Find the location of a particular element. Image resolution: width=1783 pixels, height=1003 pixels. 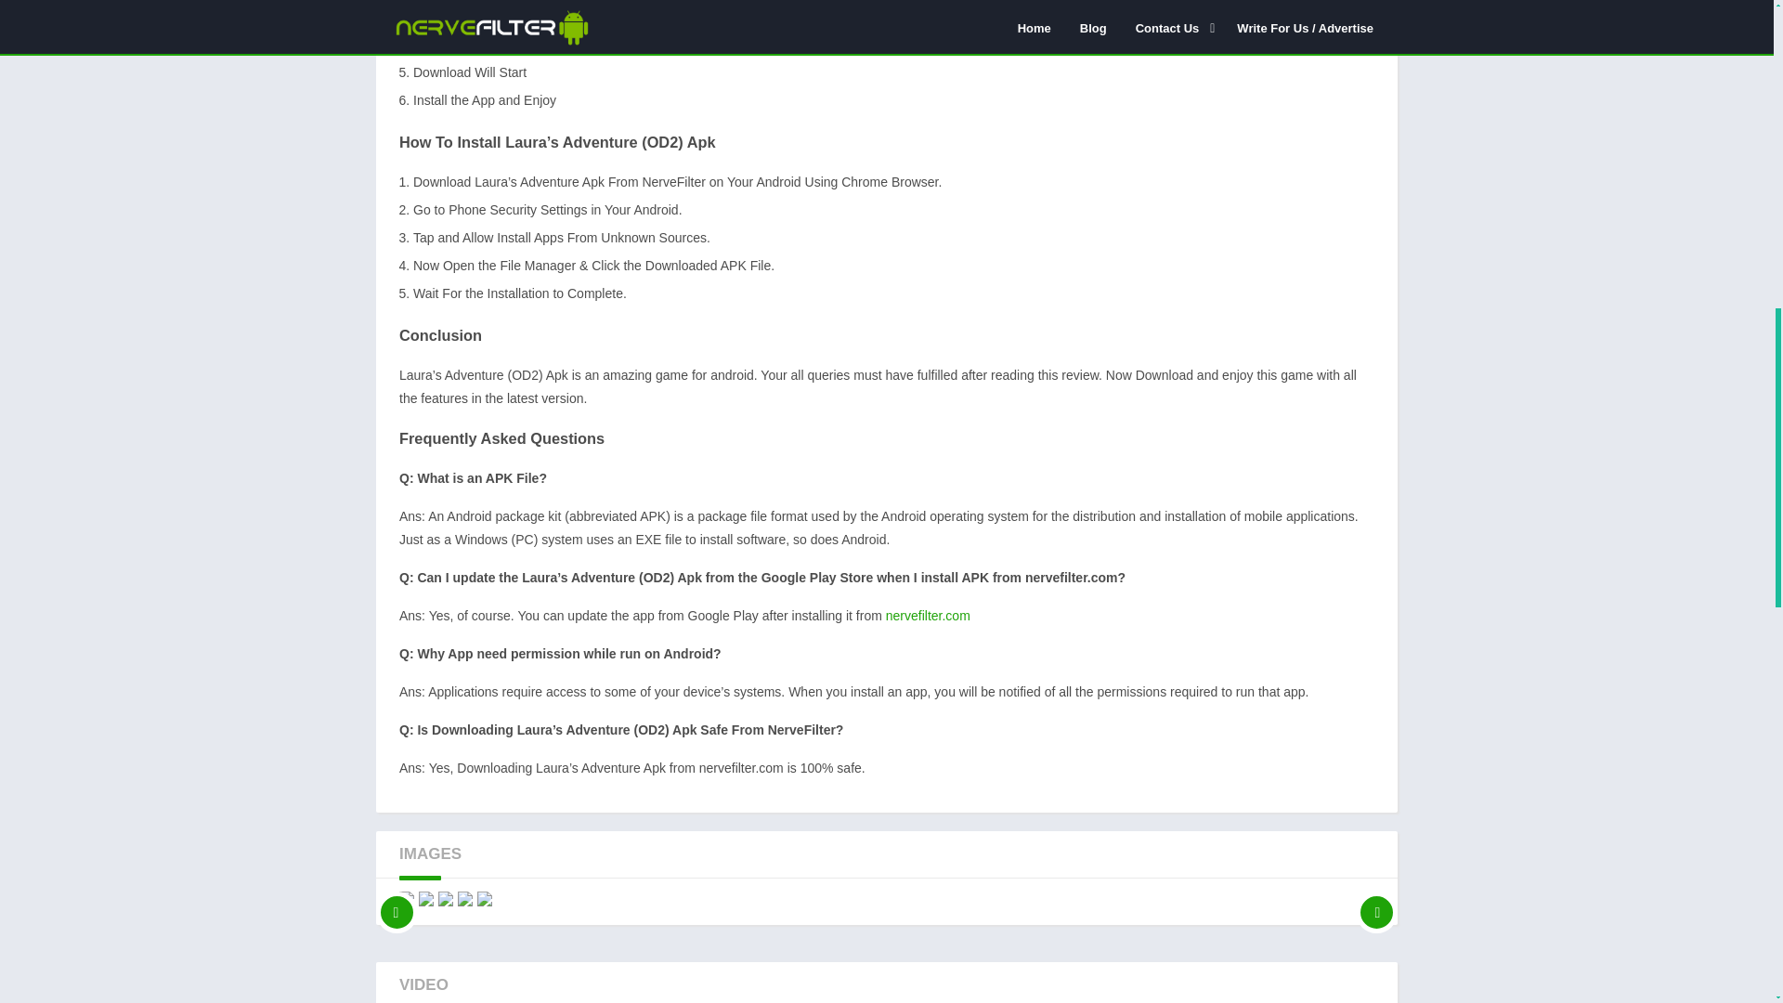

nervefilter.com is located at coordinates (928, 615).